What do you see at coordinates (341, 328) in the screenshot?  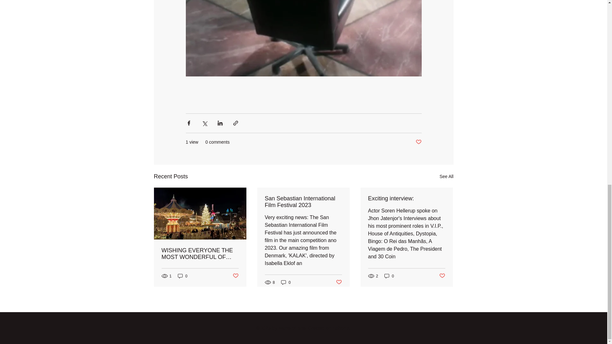 I see `Editor X.` at bounding box center [341, 328].